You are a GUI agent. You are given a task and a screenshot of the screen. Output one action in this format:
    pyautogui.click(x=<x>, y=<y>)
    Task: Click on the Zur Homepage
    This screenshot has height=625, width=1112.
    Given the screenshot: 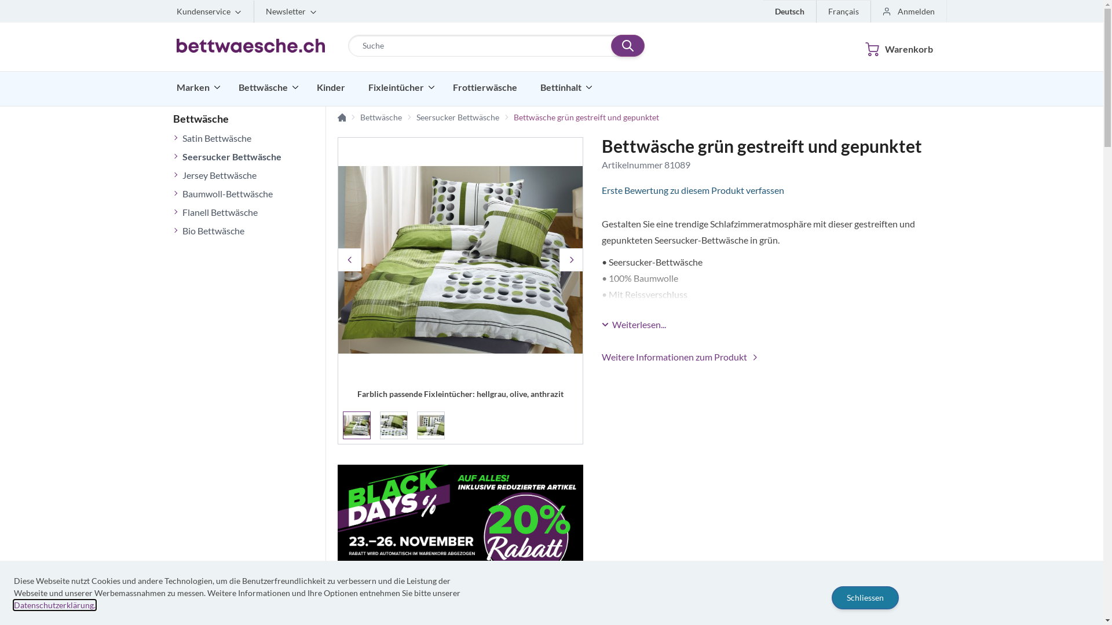 What is the action you would take?
    pyautogui.click(x=342, y=117)
    